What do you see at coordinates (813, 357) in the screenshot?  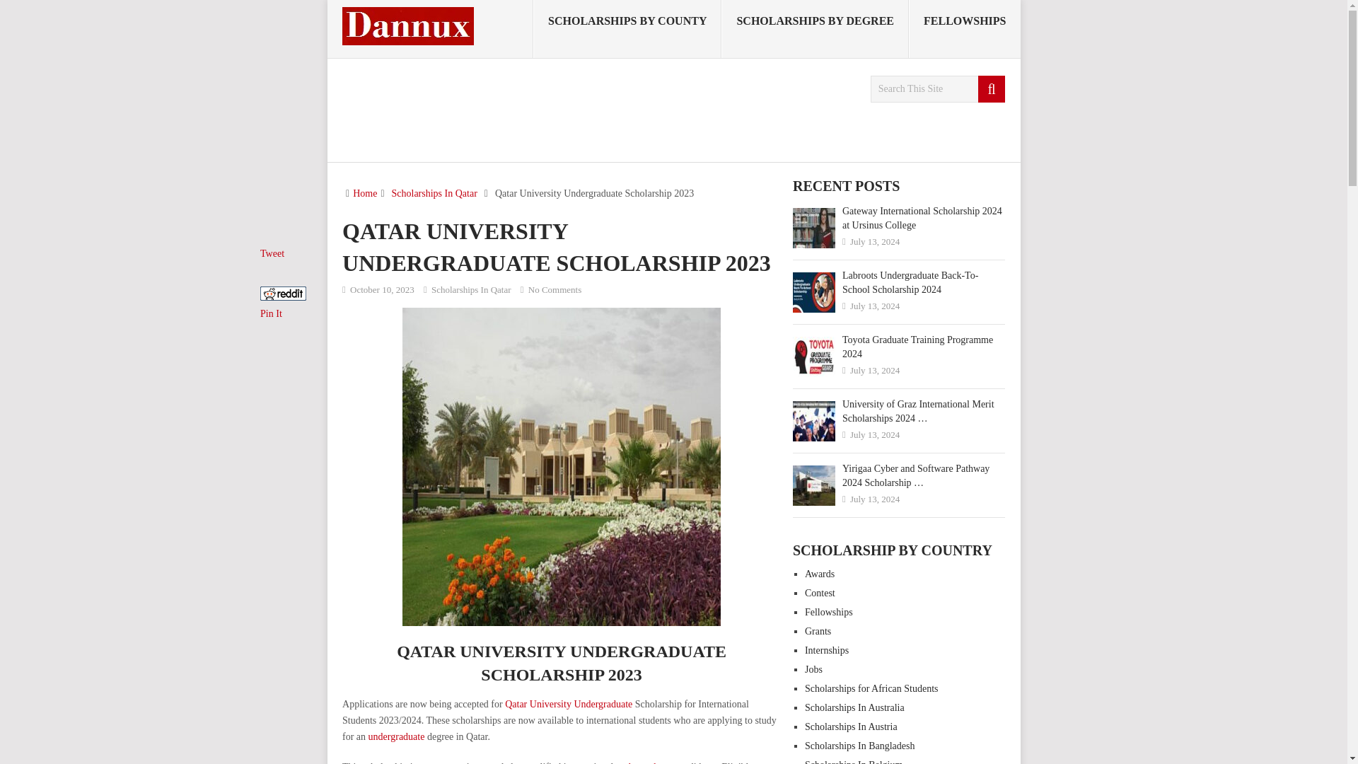 I see `Toyota Graduate Training Programme 2024` at bounding box center [813, 357].